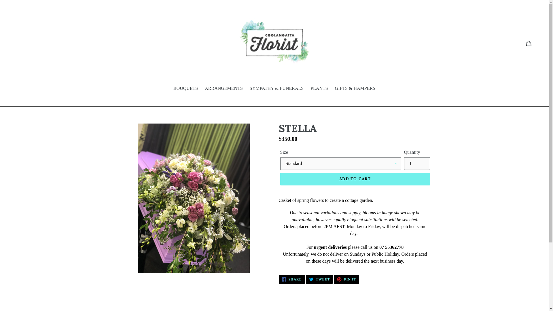  I want to click on ARRANGEMENTS, so click(224, 89).